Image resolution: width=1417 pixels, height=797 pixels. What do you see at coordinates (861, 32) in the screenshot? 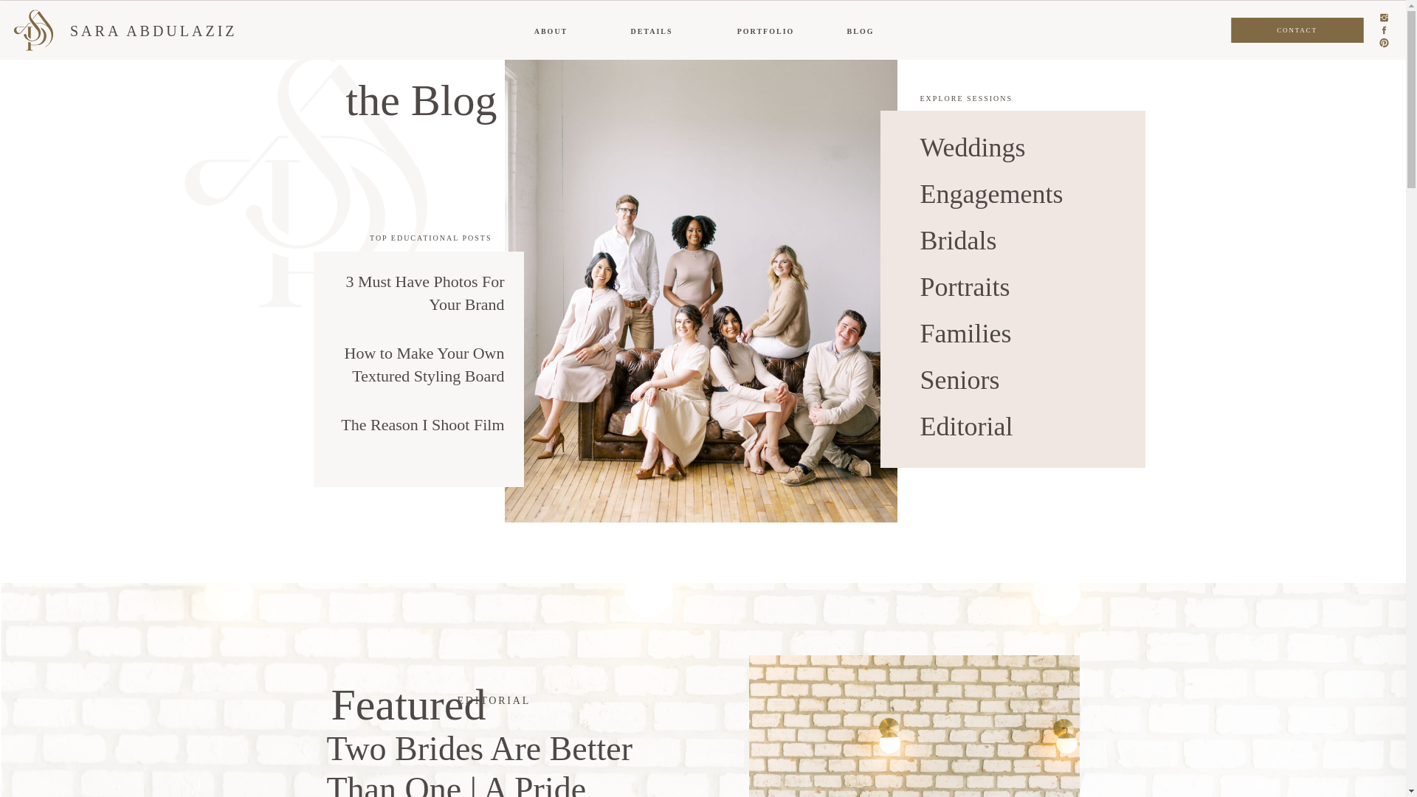
I see `BLOG` at bounding box center [861, 32].